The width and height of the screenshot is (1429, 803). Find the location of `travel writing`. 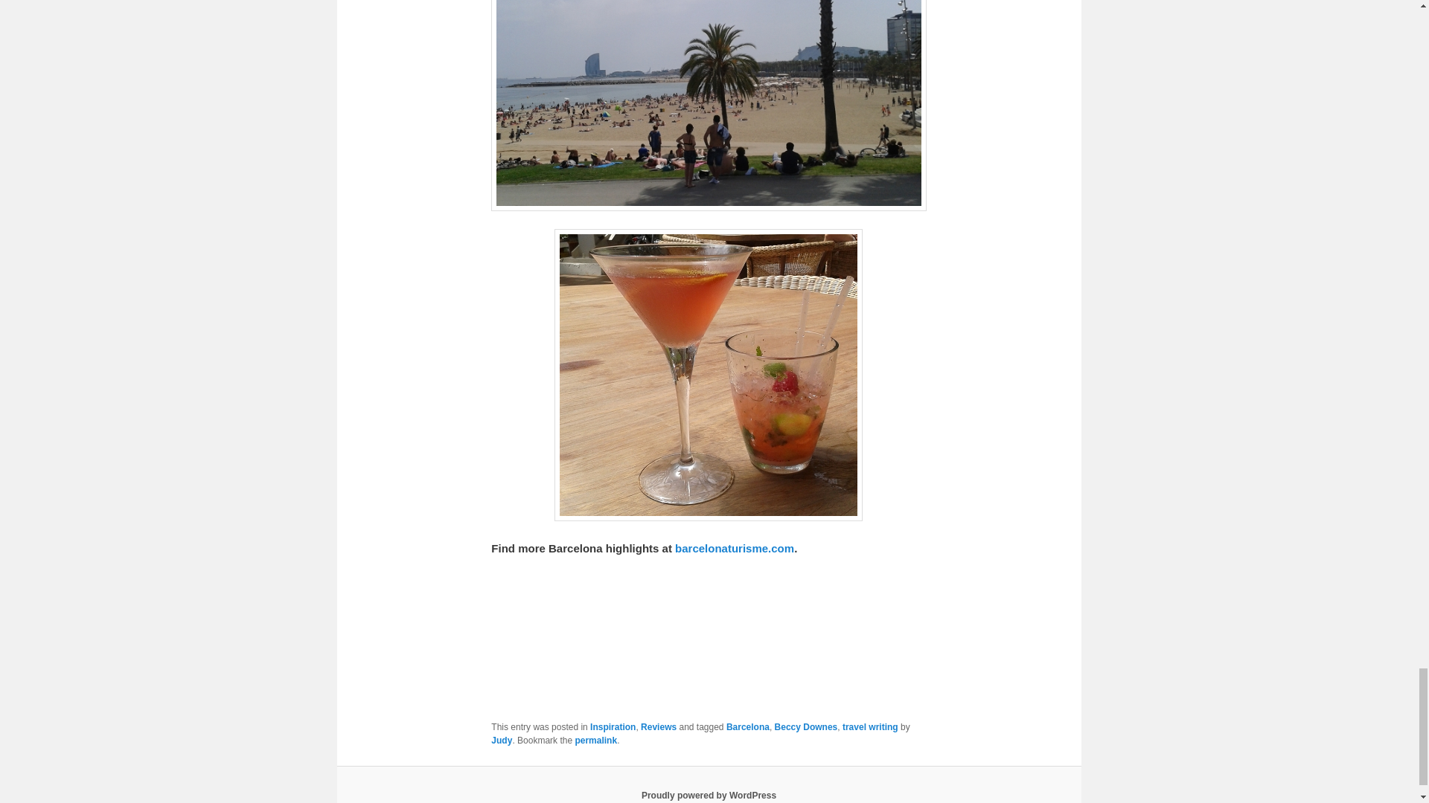

travel writing is located at coordinates (871, 726).